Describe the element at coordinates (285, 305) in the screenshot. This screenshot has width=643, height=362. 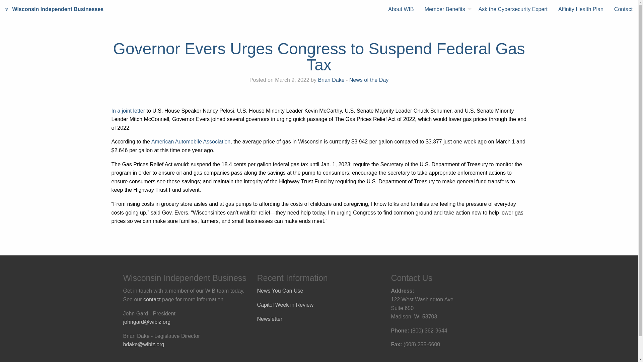
I see `Capitol Week in Review` at that location.